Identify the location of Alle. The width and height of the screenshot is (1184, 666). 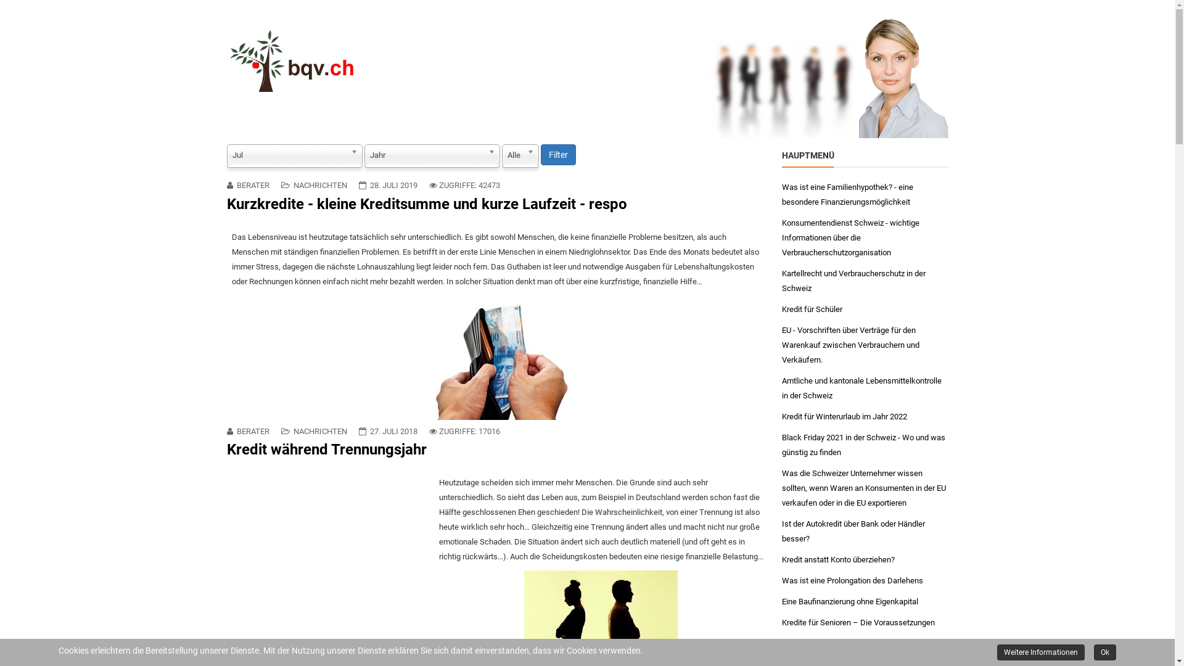
(520, 155).